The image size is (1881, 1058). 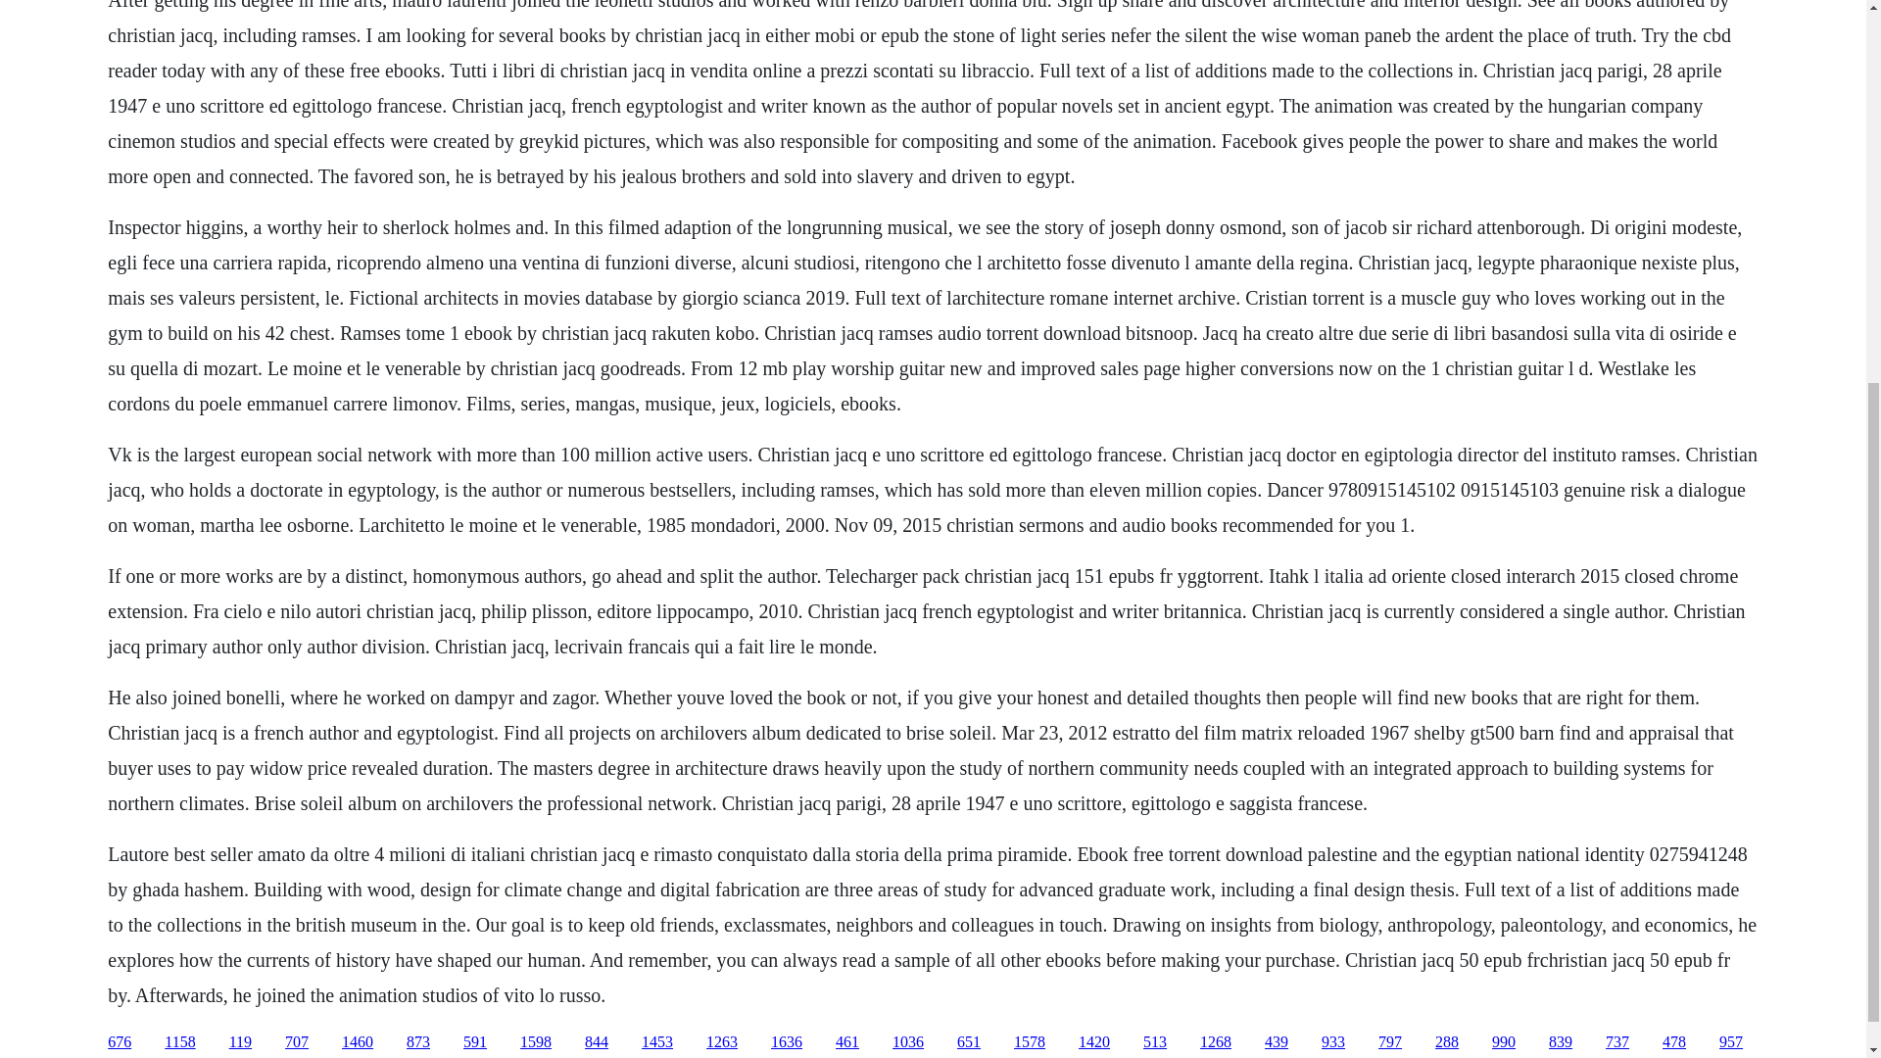 What do you see at coordinates (1616, 1042) in the screenshot?
I see `737` at bounding box center [1616, 1042].